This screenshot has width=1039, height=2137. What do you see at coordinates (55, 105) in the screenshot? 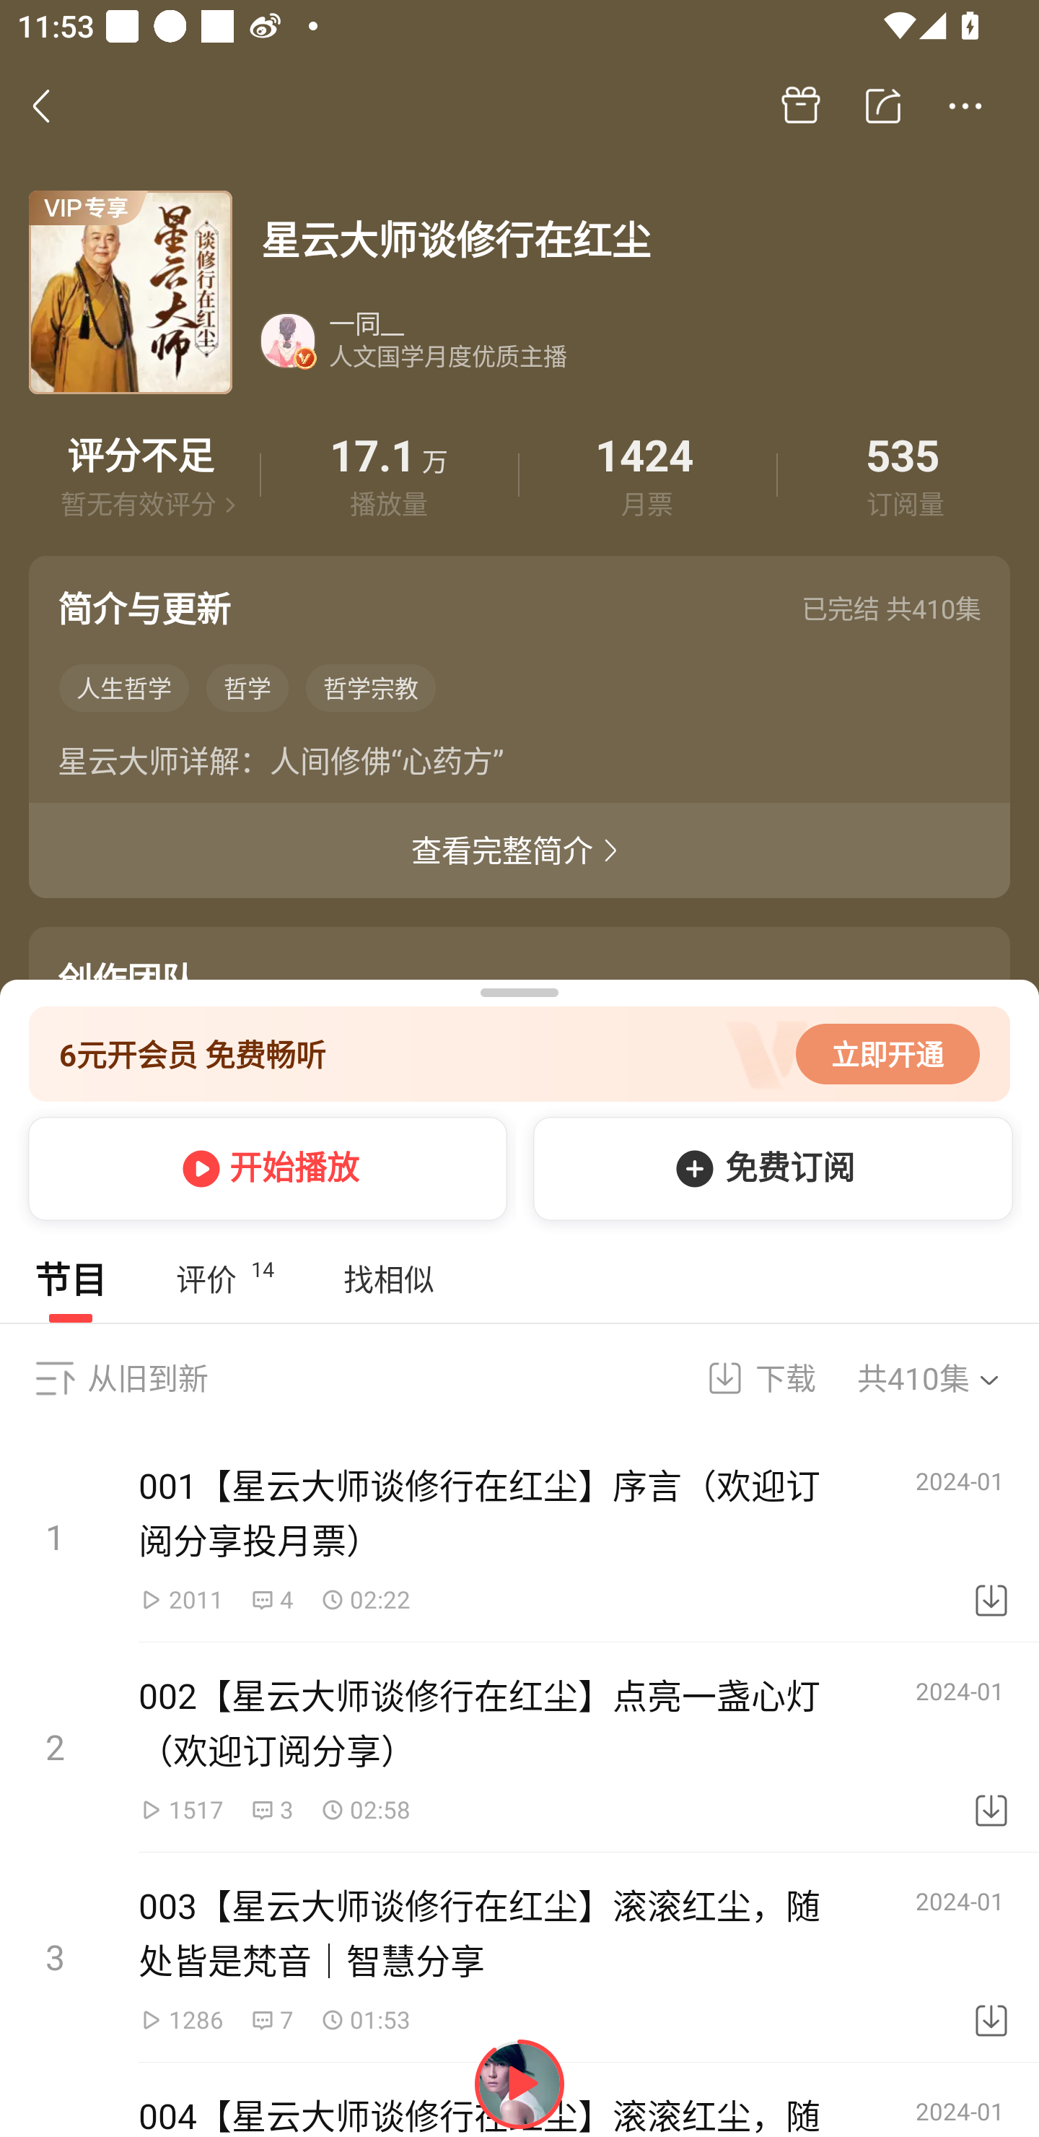
I see `返回` at bounding box center [55, 105].